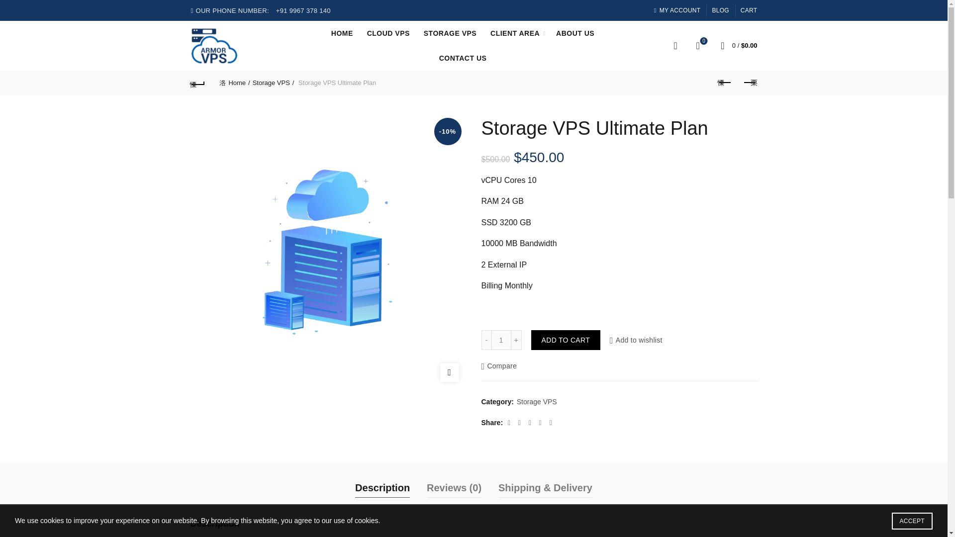  I want to click on Back, so click(575, 33).